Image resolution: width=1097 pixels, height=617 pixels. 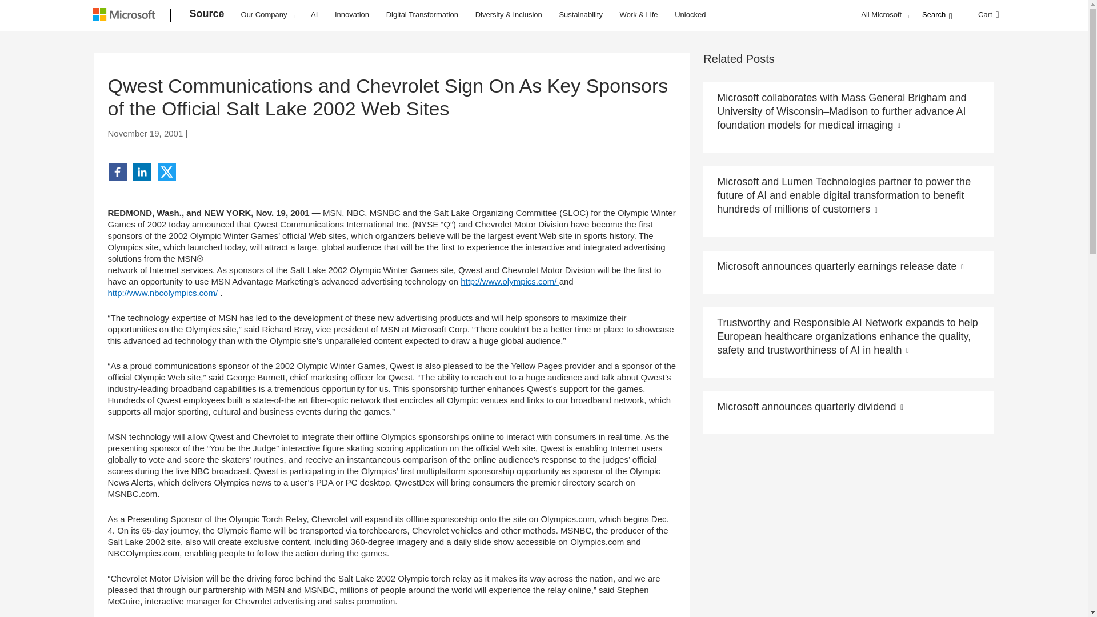 What do you see at coordinates (268, 14) in the screenshot?
I see `Our Company` at bounding box center [268, 14].